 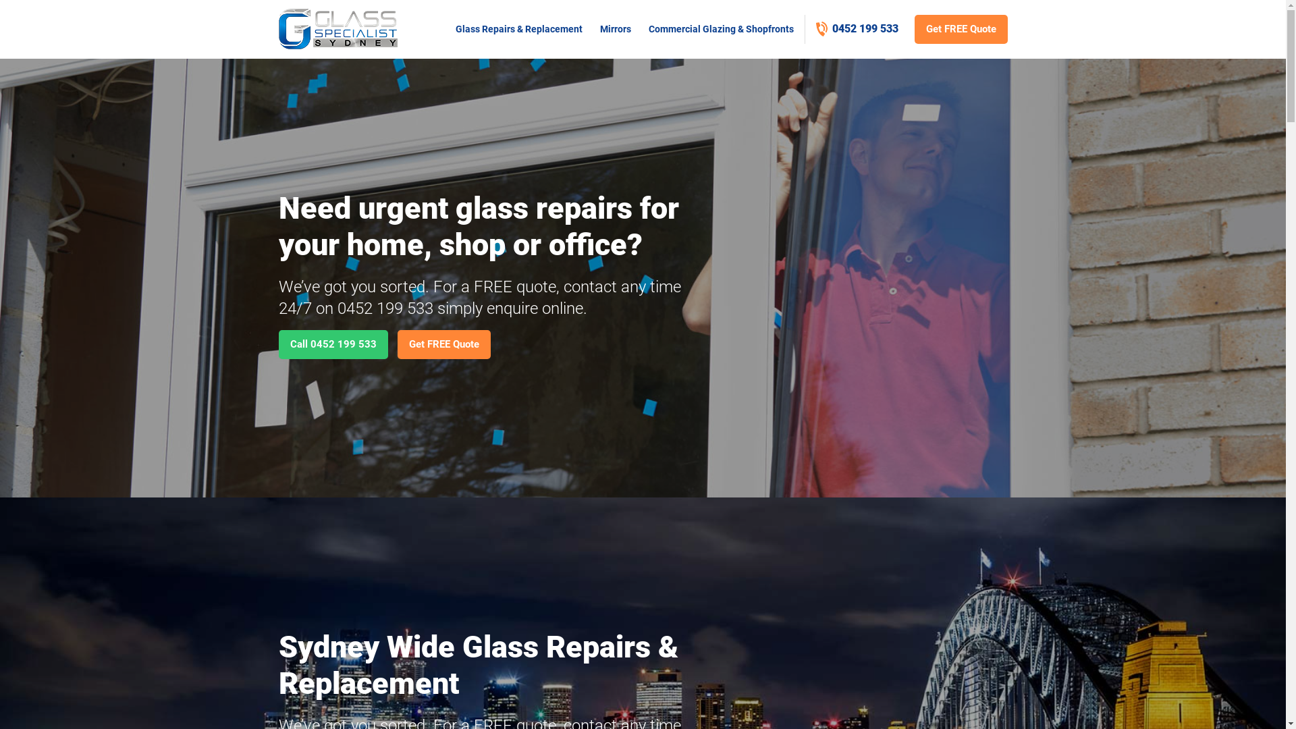 What do you see at coordinates (961, 30) in the screenshot?
I see `Get FREE Quote` at bounding box center [961, 30].